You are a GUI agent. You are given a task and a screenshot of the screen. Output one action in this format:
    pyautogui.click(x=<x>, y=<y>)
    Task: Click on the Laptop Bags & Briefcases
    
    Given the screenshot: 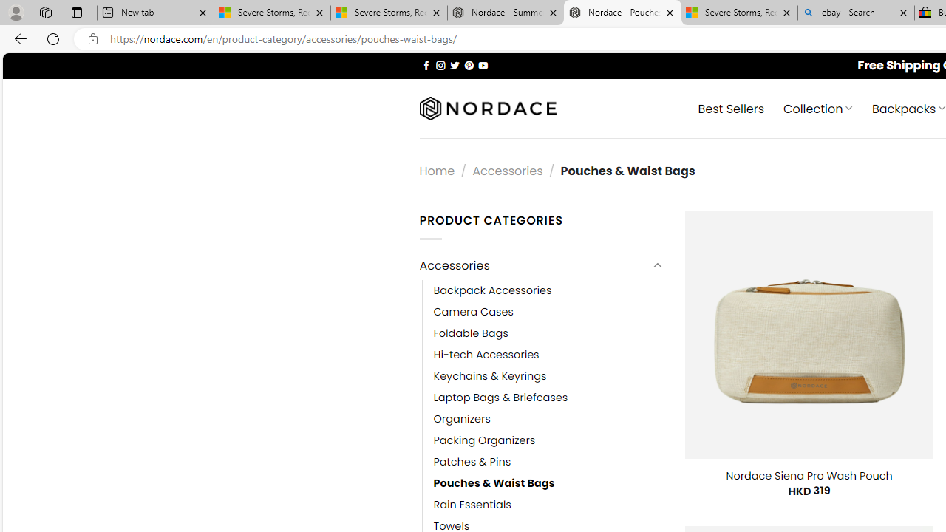 What is the action you would take?
    pyautogui.click(x=548, y=397)
    